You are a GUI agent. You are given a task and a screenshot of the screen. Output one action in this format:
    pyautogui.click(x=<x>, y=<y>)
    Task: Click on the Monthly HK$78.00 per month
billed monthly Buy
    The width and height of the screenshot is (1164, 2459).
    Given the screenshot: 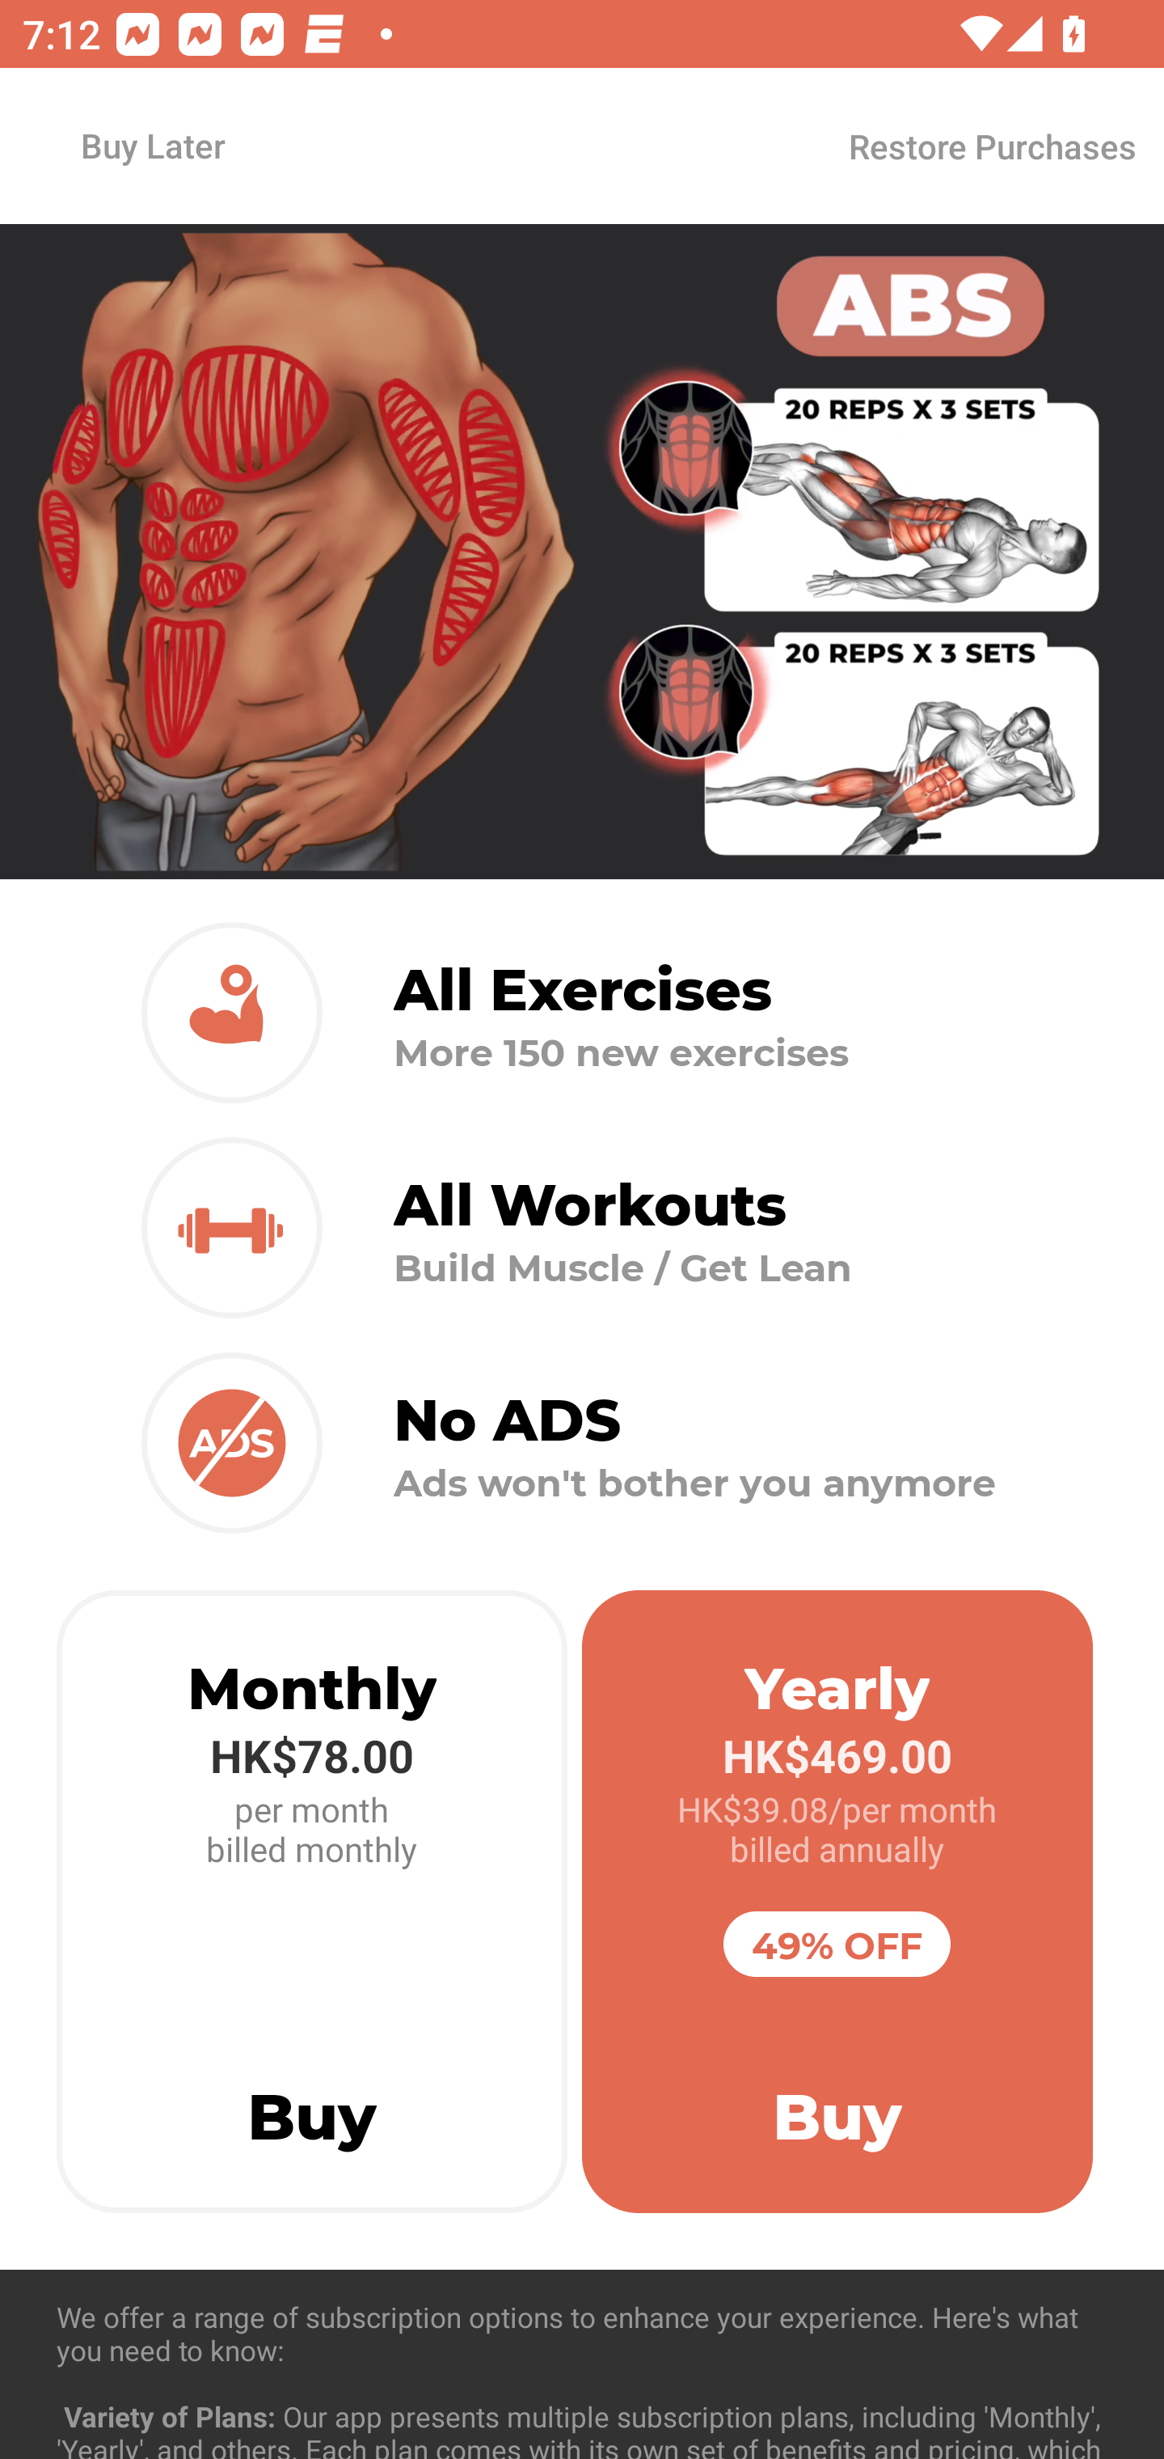 What is the action you would take?
    pyautogui.click(x=312, y=1902)
    